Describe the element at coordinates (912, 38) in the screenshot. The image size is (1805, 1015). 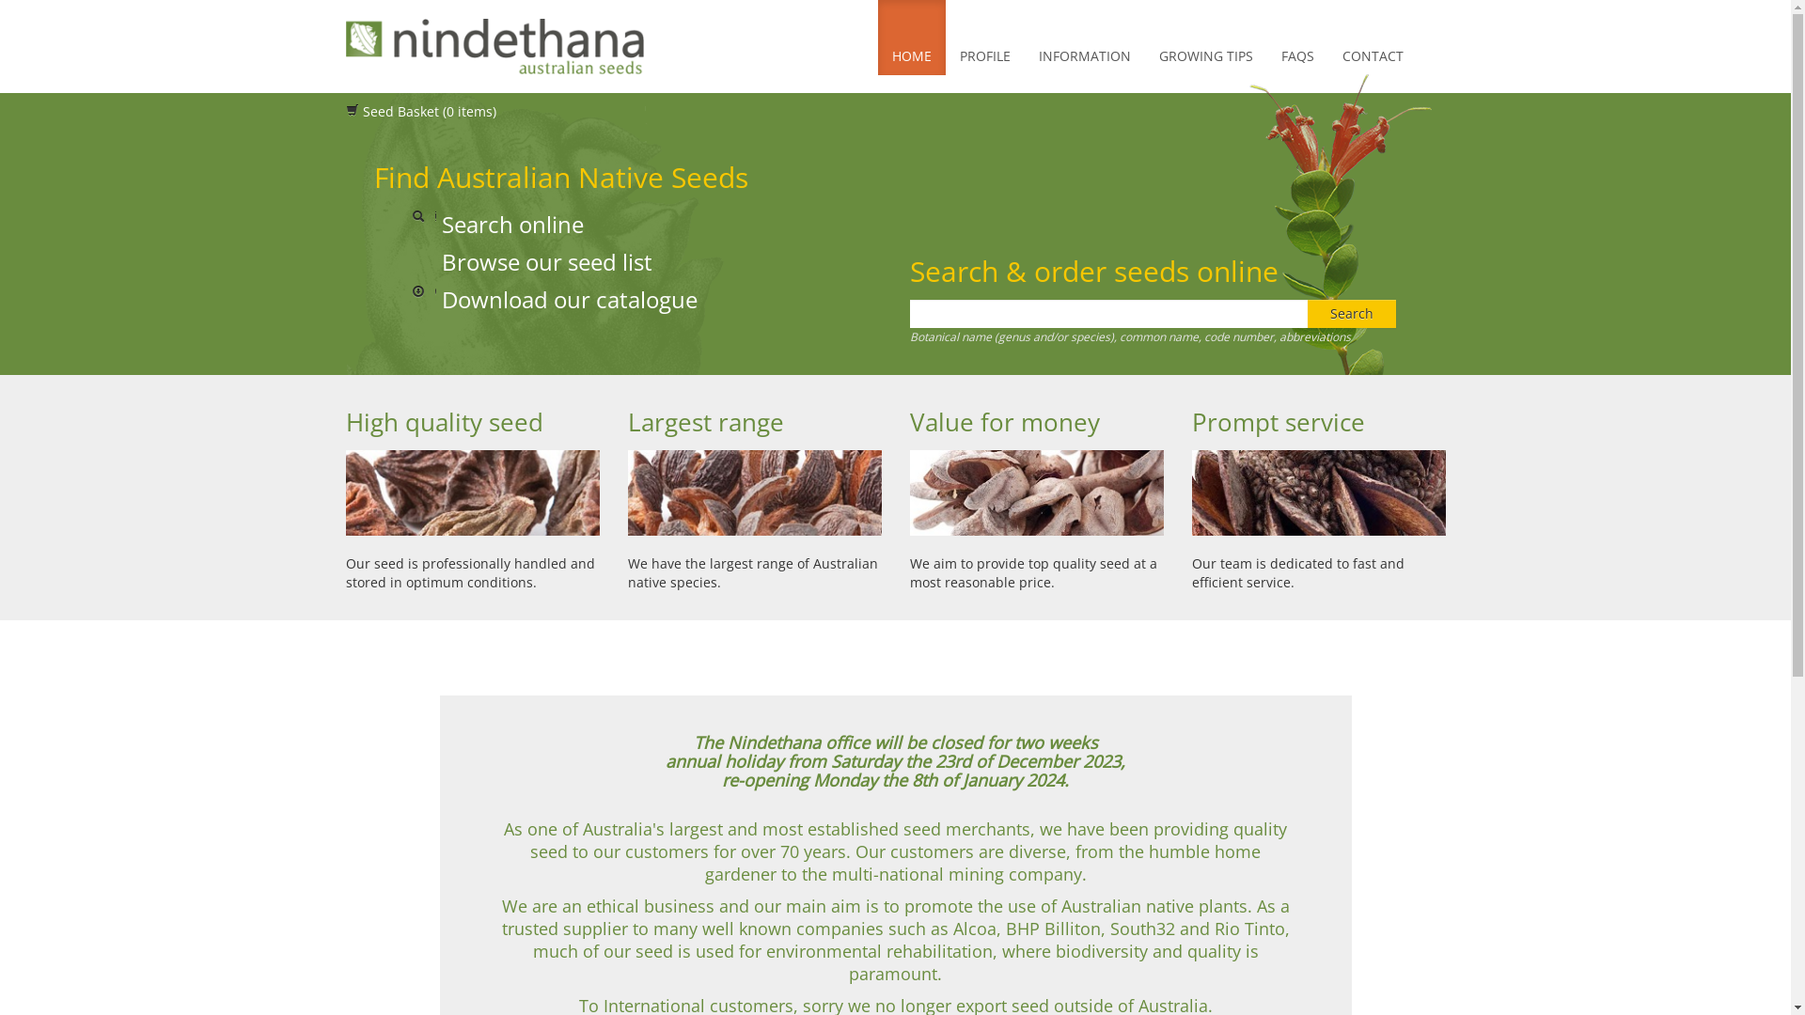
I see `HOME` at that location.